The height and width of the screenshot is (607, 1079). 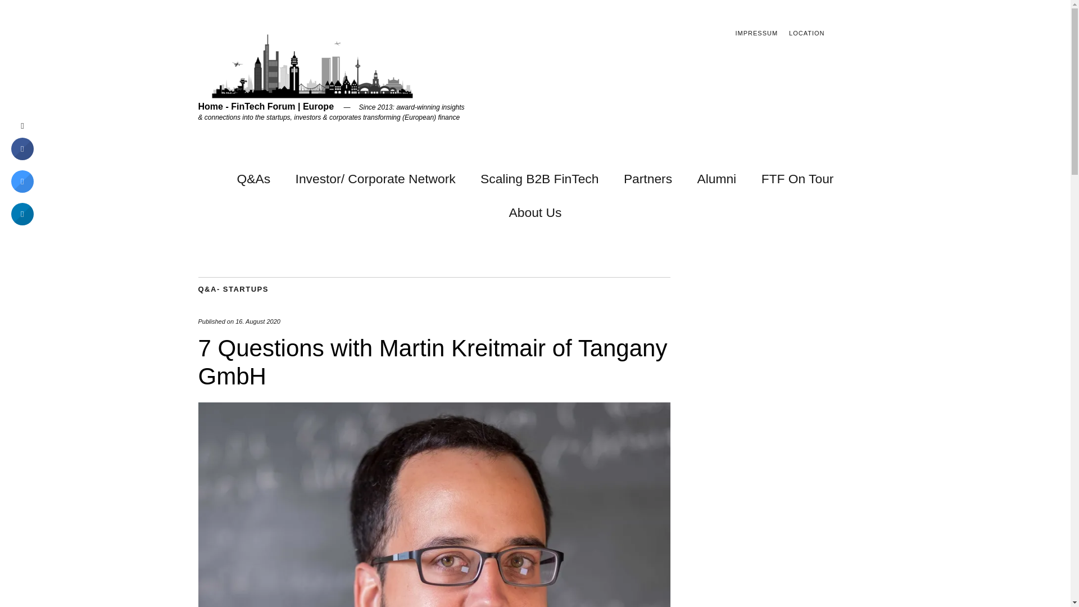 I want to click on Share on Facebook, so click(x=22, y=157).